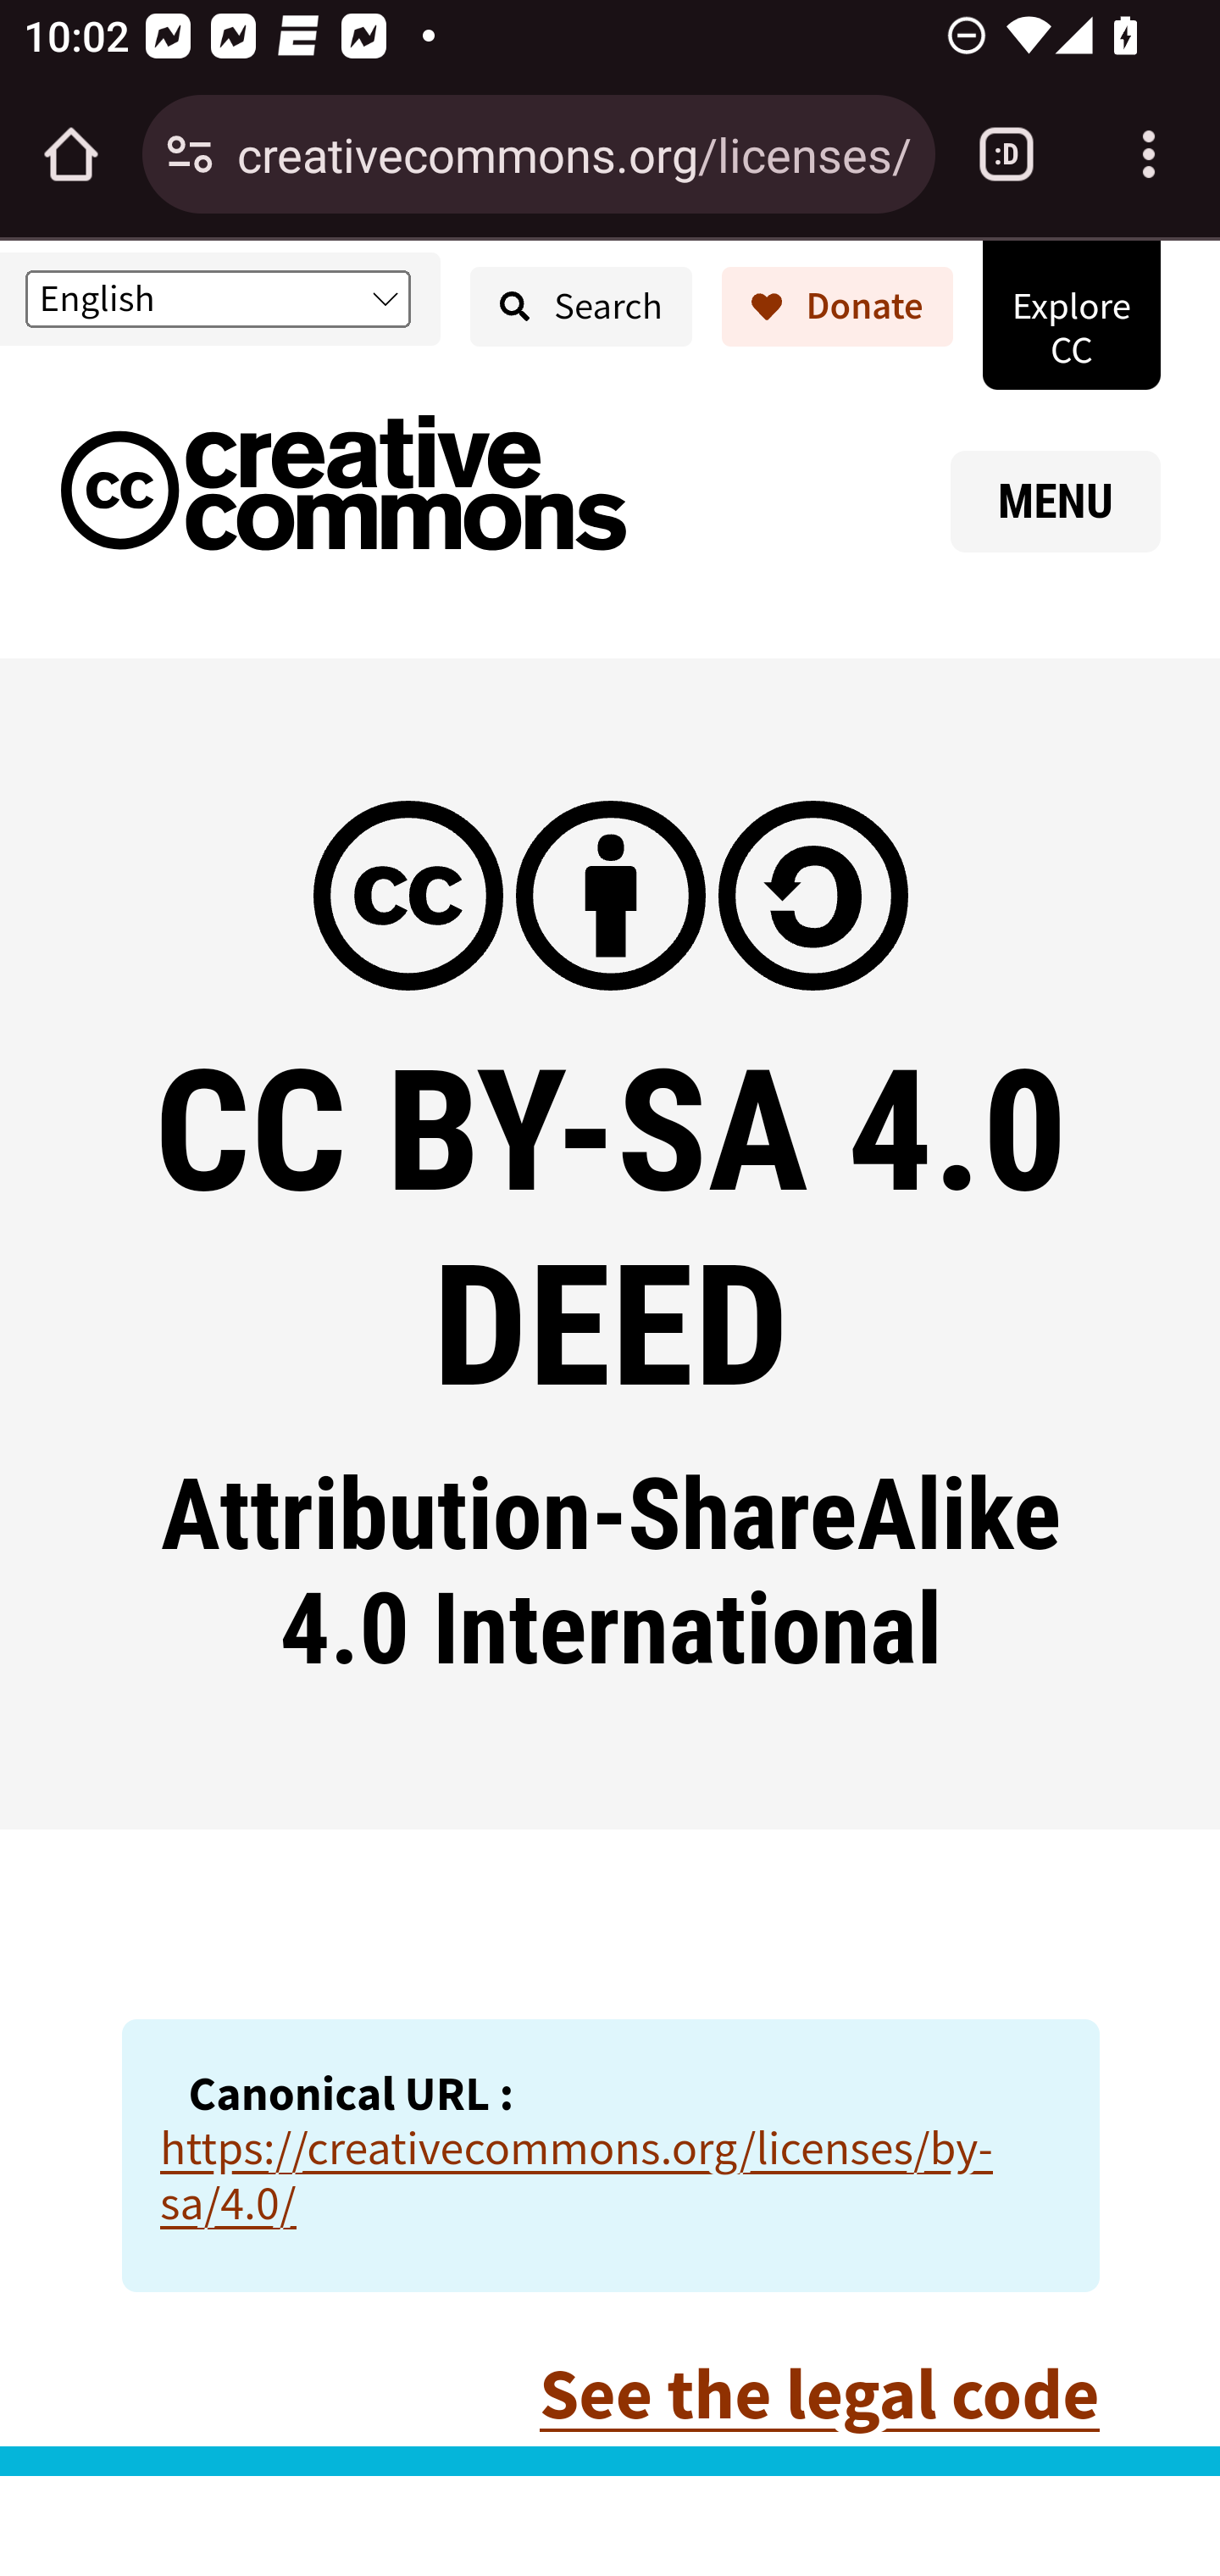 The height and width of the screenshot is (2576, 1220). What do you see at coordinates (1006, 154) in the screenshot?
I see `Switch or close tabs` at bounding box center [1006, 154].